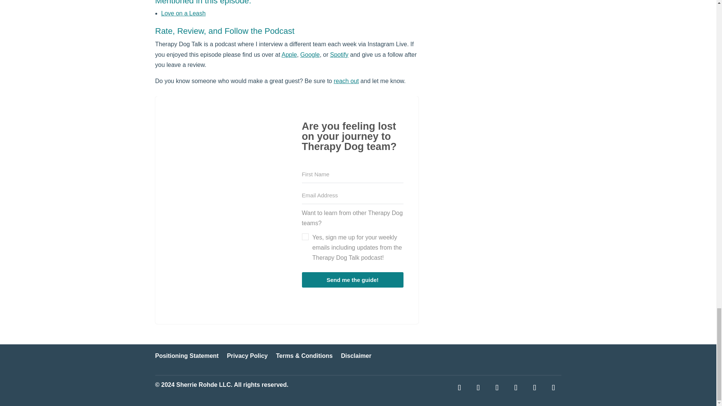 The image size is (722, 406). Describe the element at coordinates (478, 387) in the screenshot. I see `Follow on LinkedIn` at that location.